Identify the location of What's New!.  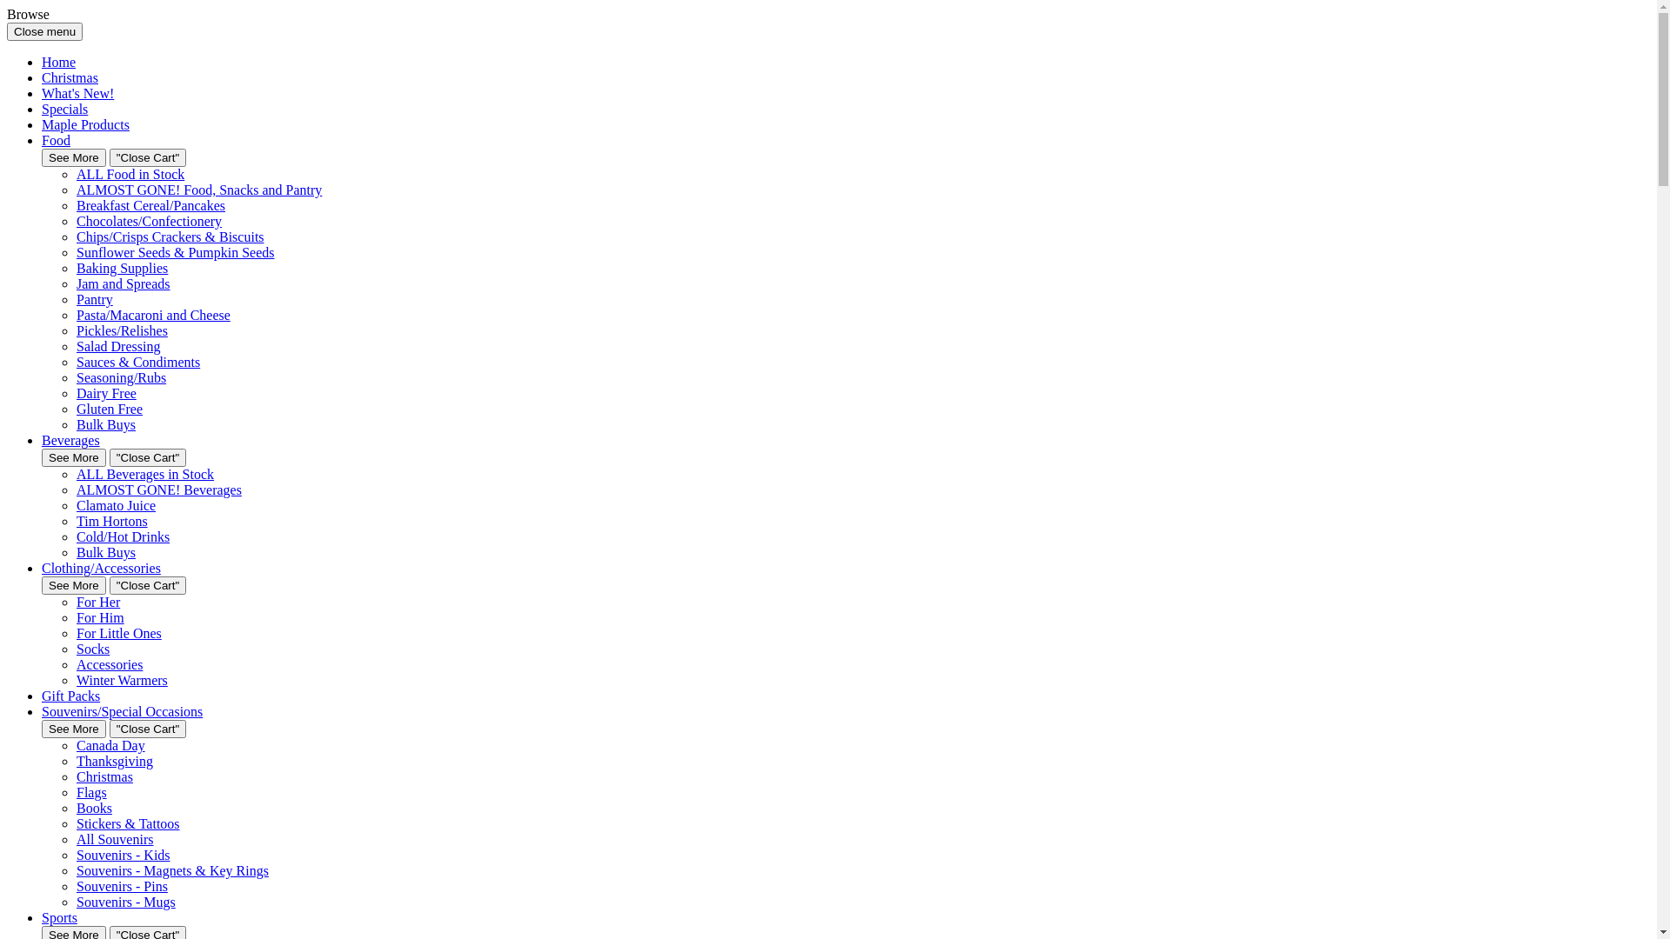
(78, 94).